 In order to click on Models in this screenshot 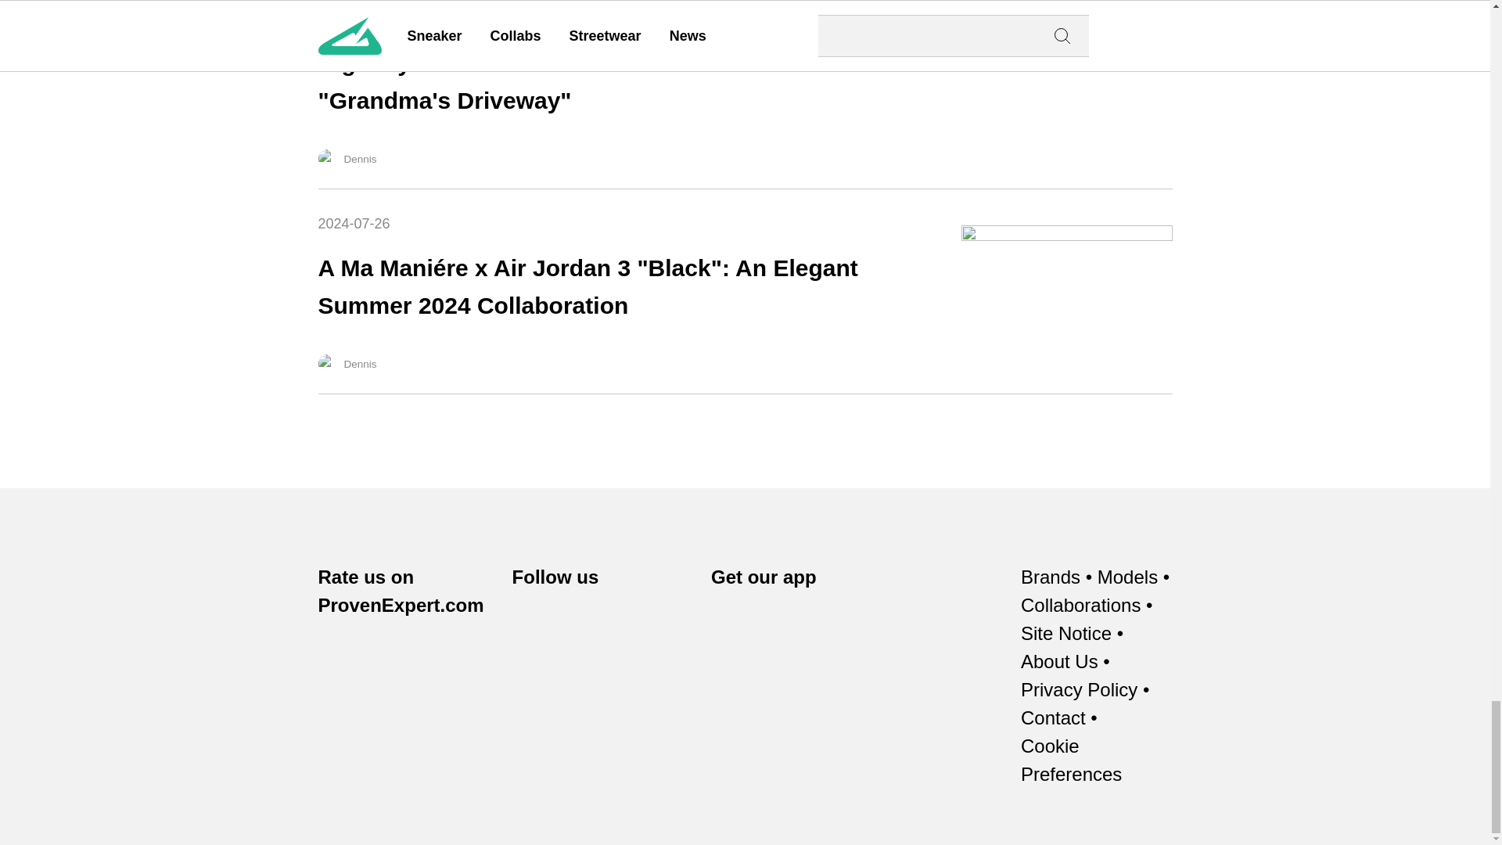, I will do `click(1128, 577)`.